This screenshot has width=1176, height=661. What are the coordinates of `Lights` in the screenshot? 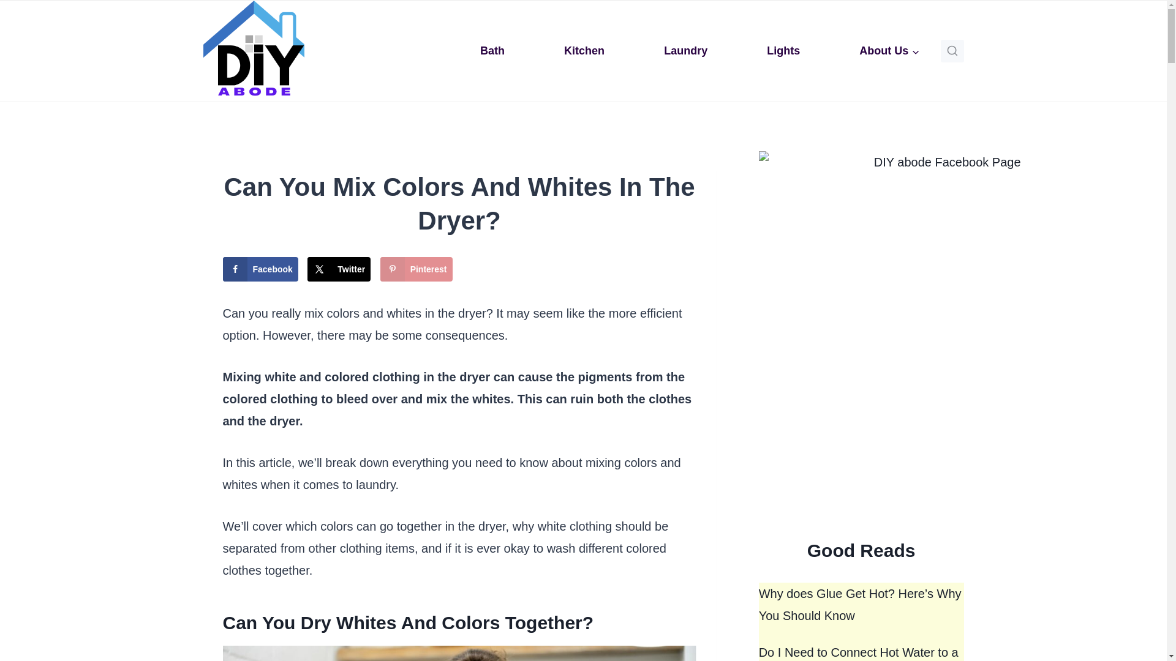 It's located at (783, 50).